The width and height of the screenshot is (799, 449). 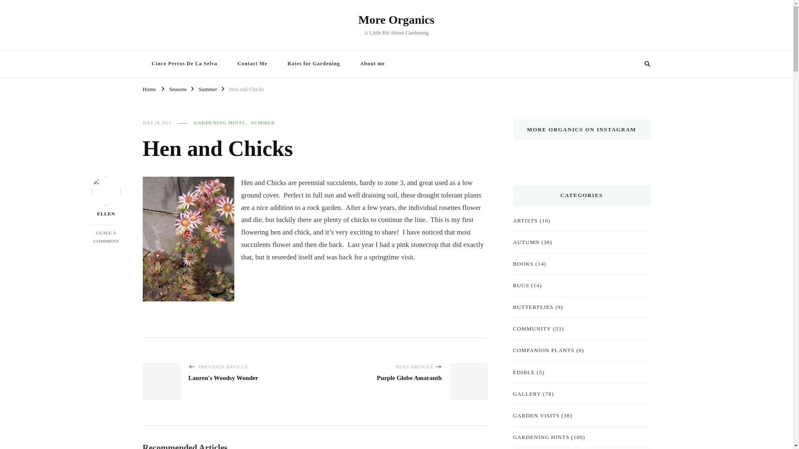 I want to click on Cinco Perros De La Selva, so click(x=632, y=64).